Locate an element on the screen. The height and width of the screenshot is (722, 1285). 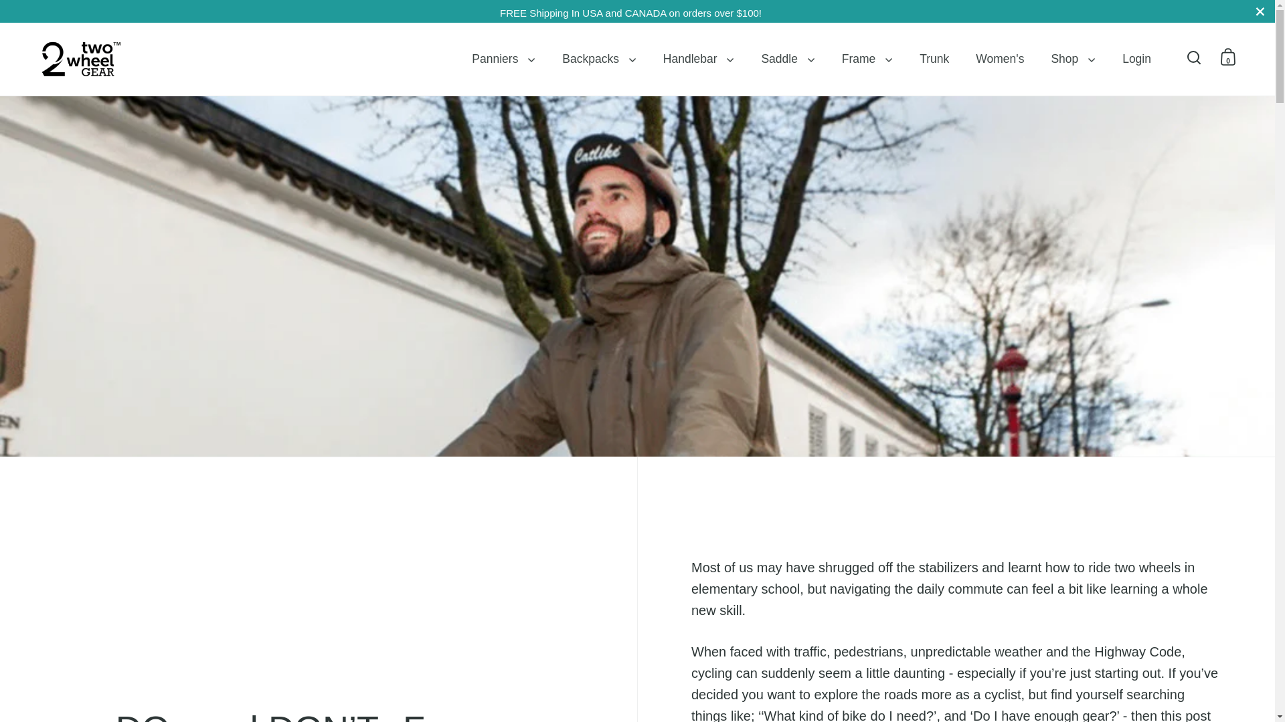
Women's is located at coordinates (1000, 59).